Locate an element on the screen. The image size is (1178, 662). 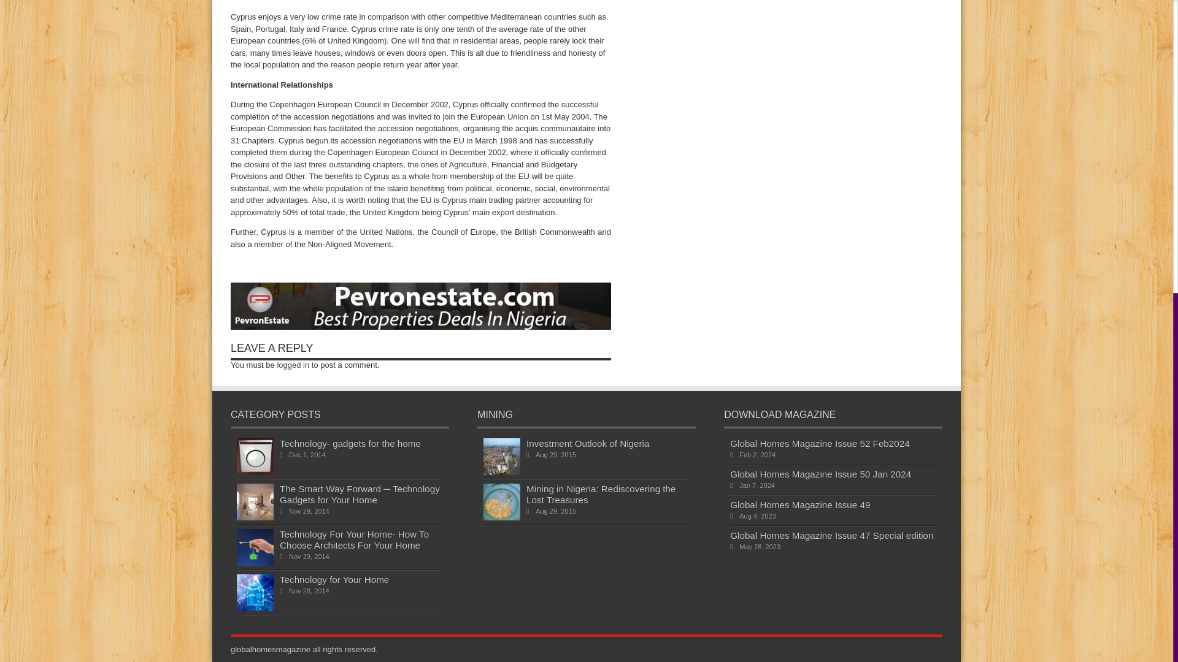
Permalink to Technology for Your Home is located at coordinates (255, 608).